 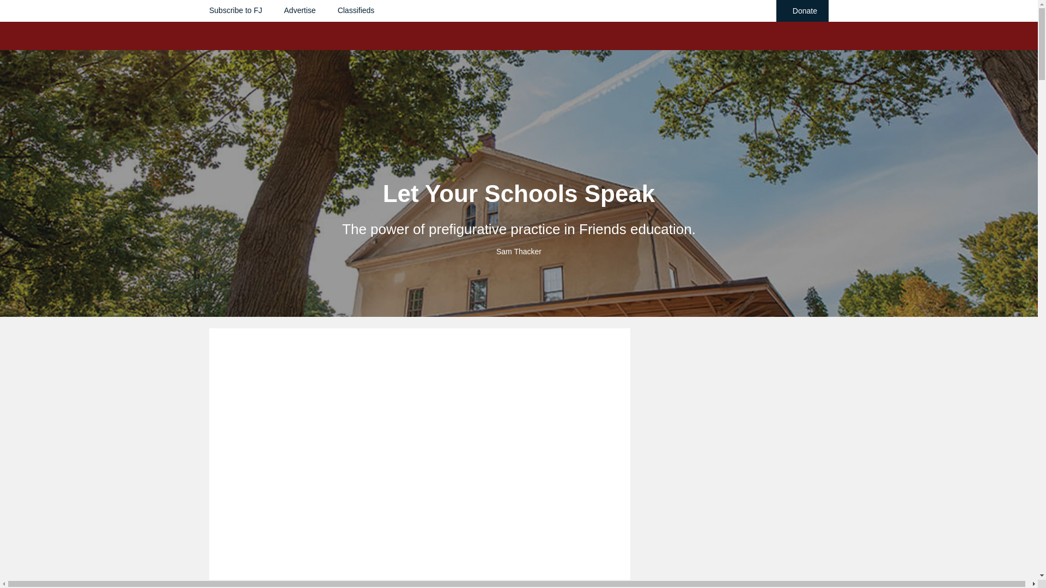 I want to click on Classifieds, so click(x=356, y=10).